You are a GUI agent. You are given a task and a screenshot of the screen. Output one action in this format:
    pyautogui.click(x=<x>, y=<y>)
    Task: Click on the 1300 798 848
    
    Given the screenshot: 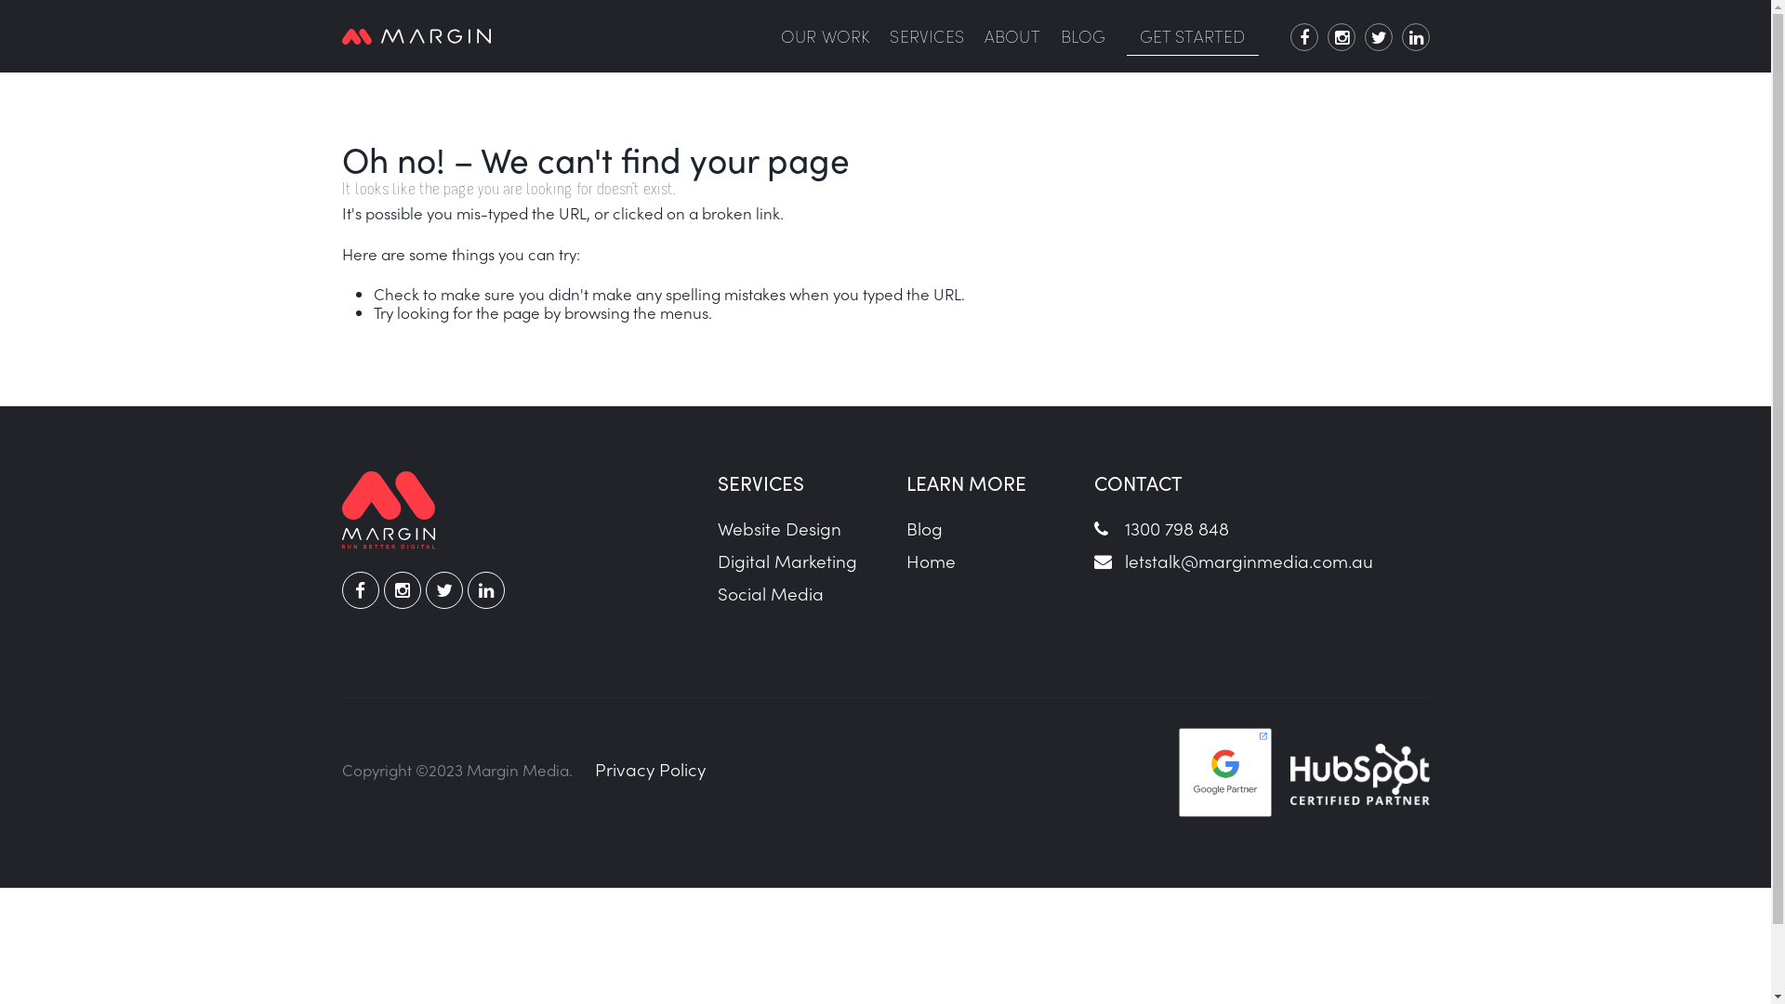 What is the action you would take?
    pyautogui.click(x=1162, y=528)
    